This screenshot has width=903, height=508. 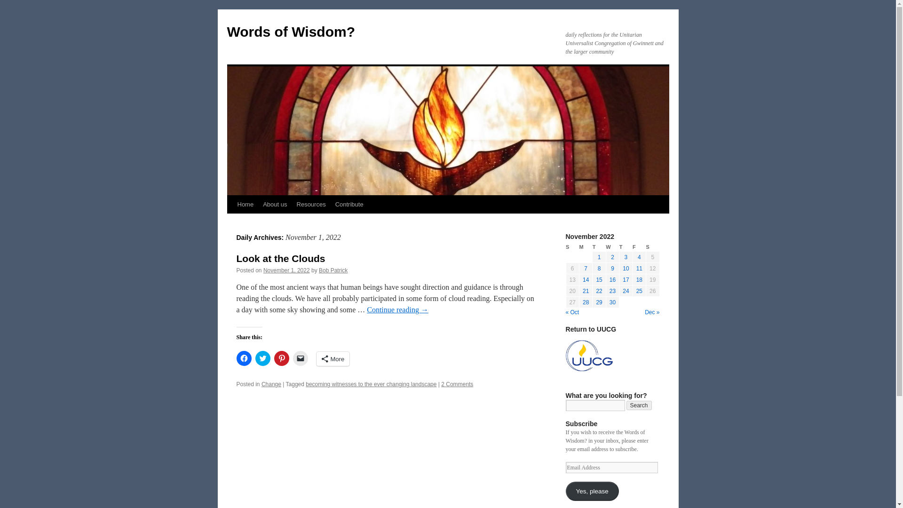 What do you see at coordinates (300, 358) in the screenshot?
I see `Click to email a link to a friend` at bounding box center [300, 358].